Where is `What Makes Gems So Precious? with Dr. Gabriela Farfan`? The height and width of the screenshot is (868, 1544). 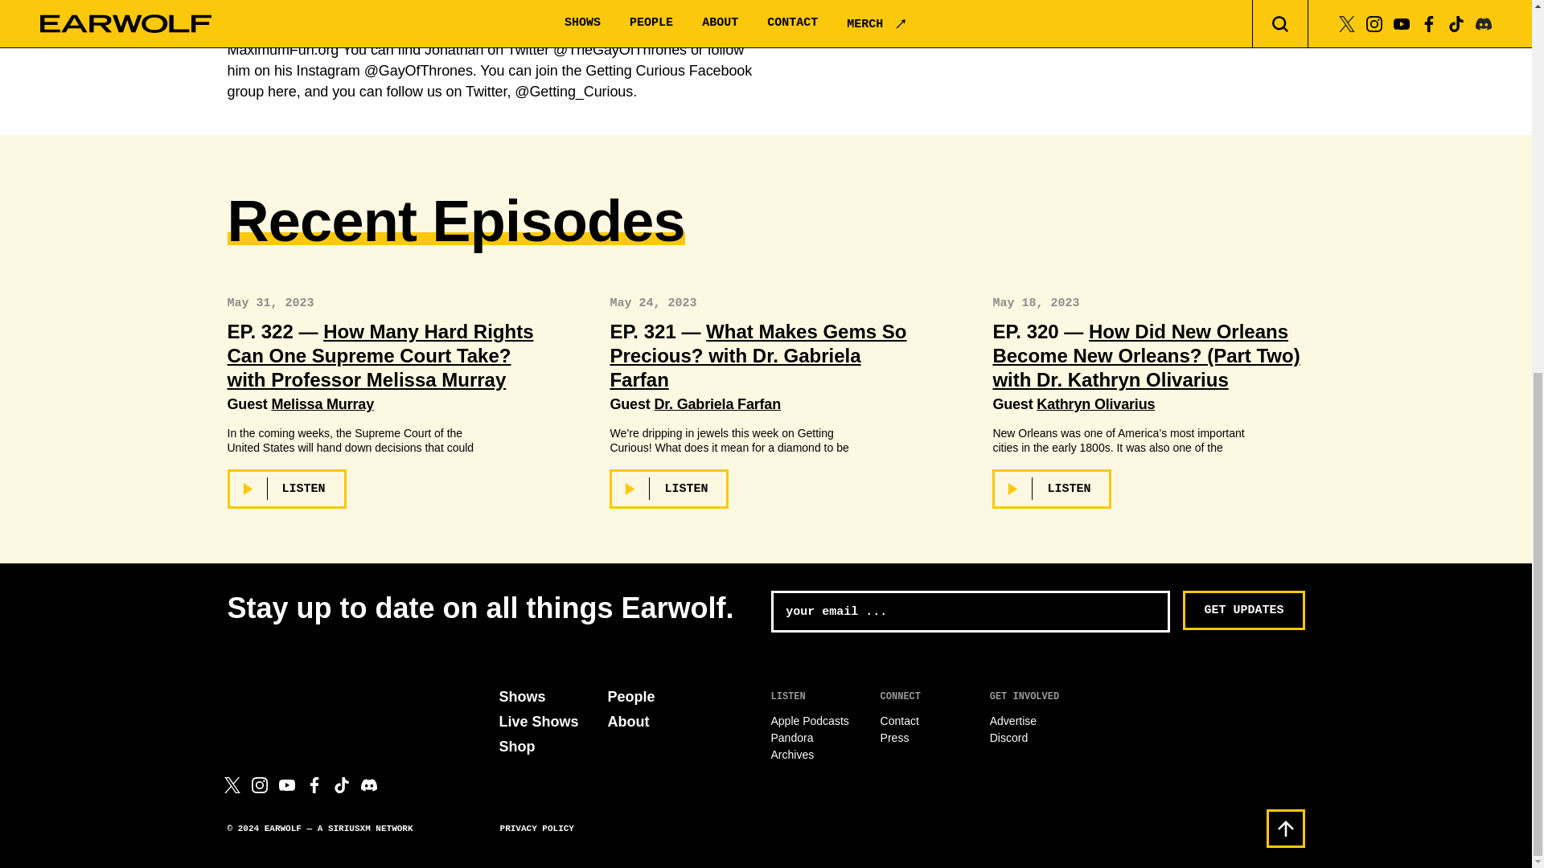
What Makes Gems So Precious? with Dr. Gabriela Farfan is located at coordinates (758, 355).